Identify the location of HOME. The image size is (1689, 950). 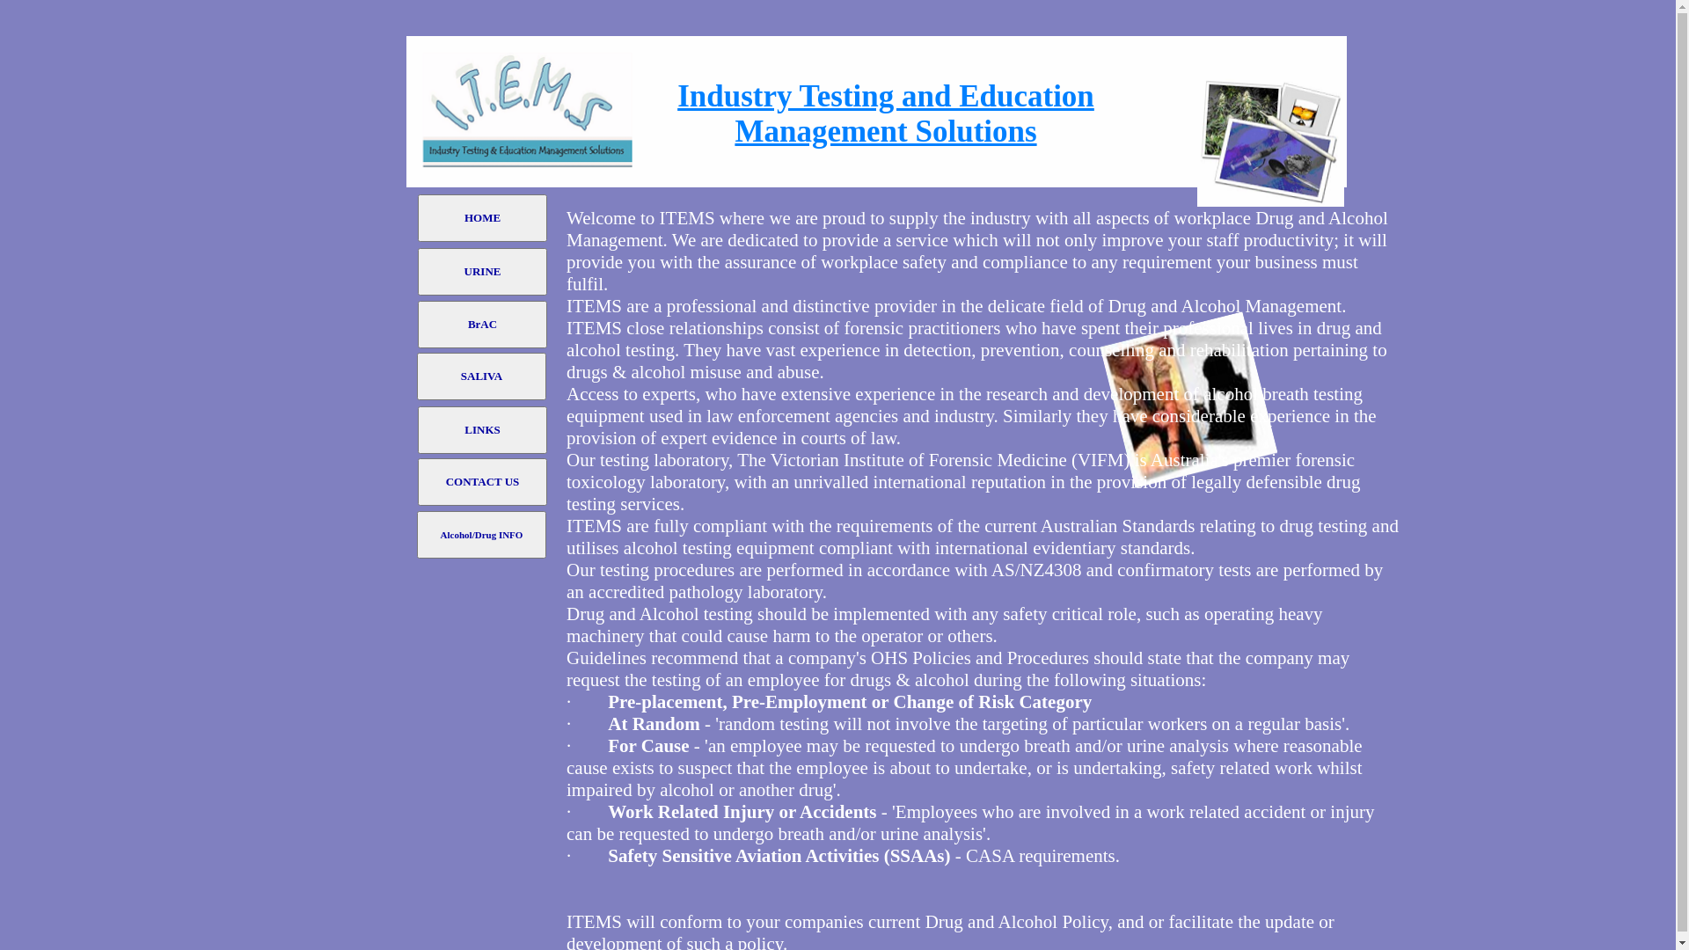
(482, 218).